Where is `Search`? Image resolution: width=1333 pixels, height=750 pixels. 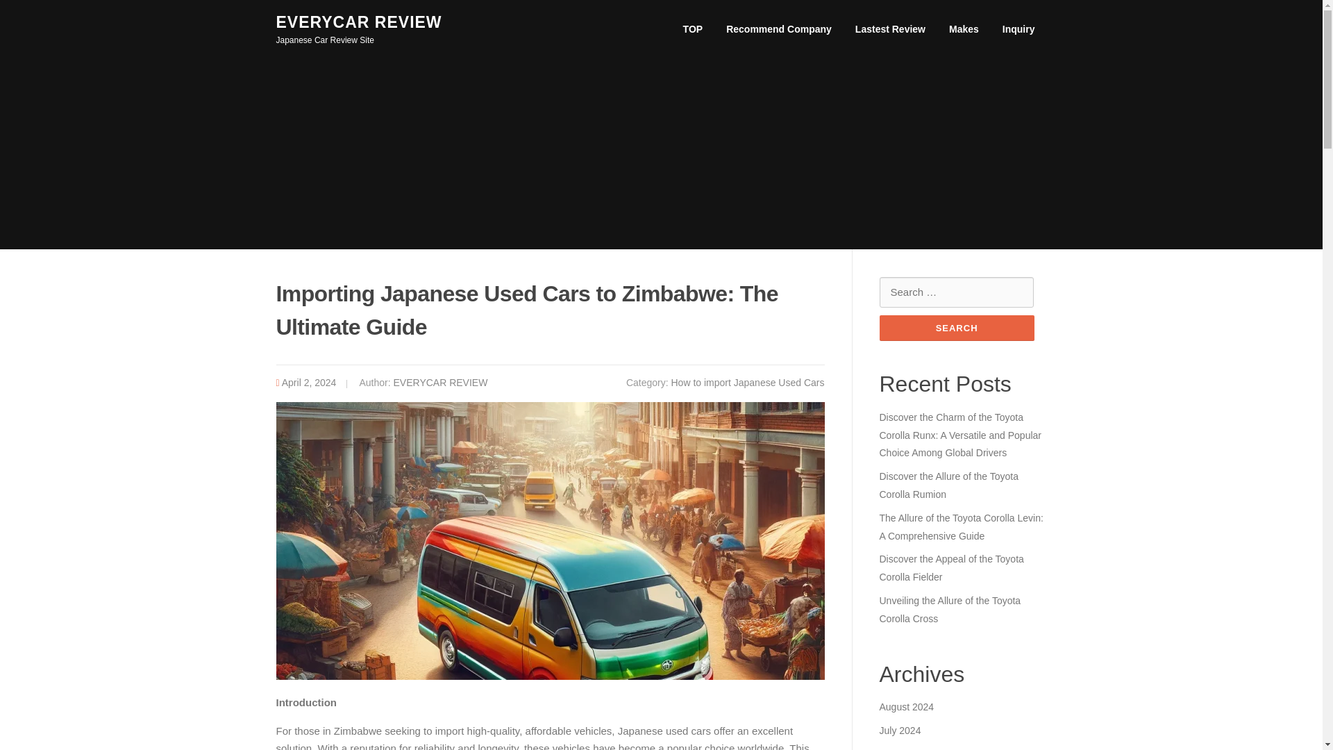
Search is located at coordinates (956, 328).